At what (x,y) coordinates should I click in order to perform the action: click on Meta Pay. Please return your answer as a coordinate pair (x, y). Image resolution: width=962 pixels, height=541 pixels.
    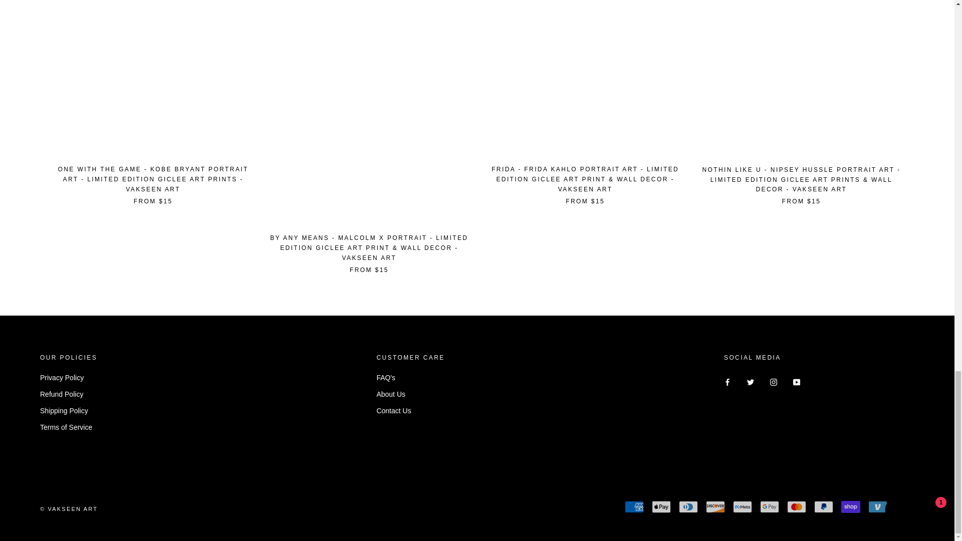
    Looking at the image, I should click on (743, 507).